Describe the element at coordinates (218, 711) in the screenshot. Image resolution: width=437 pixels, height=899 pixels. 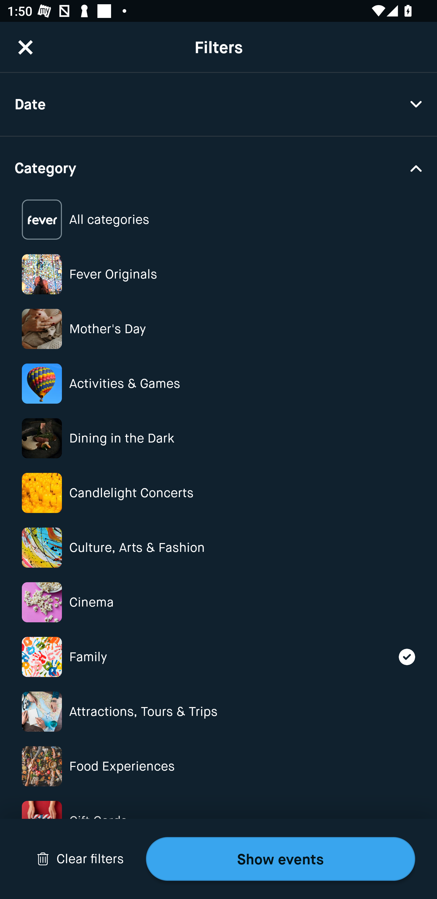
I see `Category Image Attractions, Tours & Trips` at that location.